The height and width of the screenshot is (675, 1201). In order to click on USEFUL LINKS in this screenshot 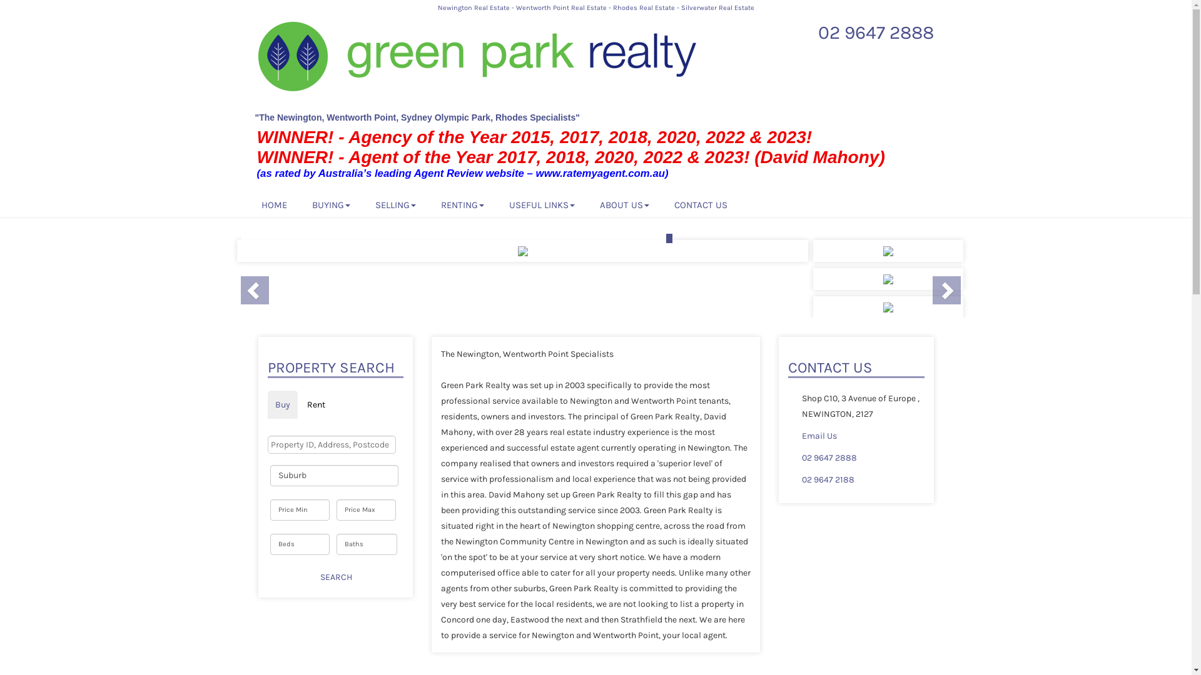, I will do `click(542, 204)`.